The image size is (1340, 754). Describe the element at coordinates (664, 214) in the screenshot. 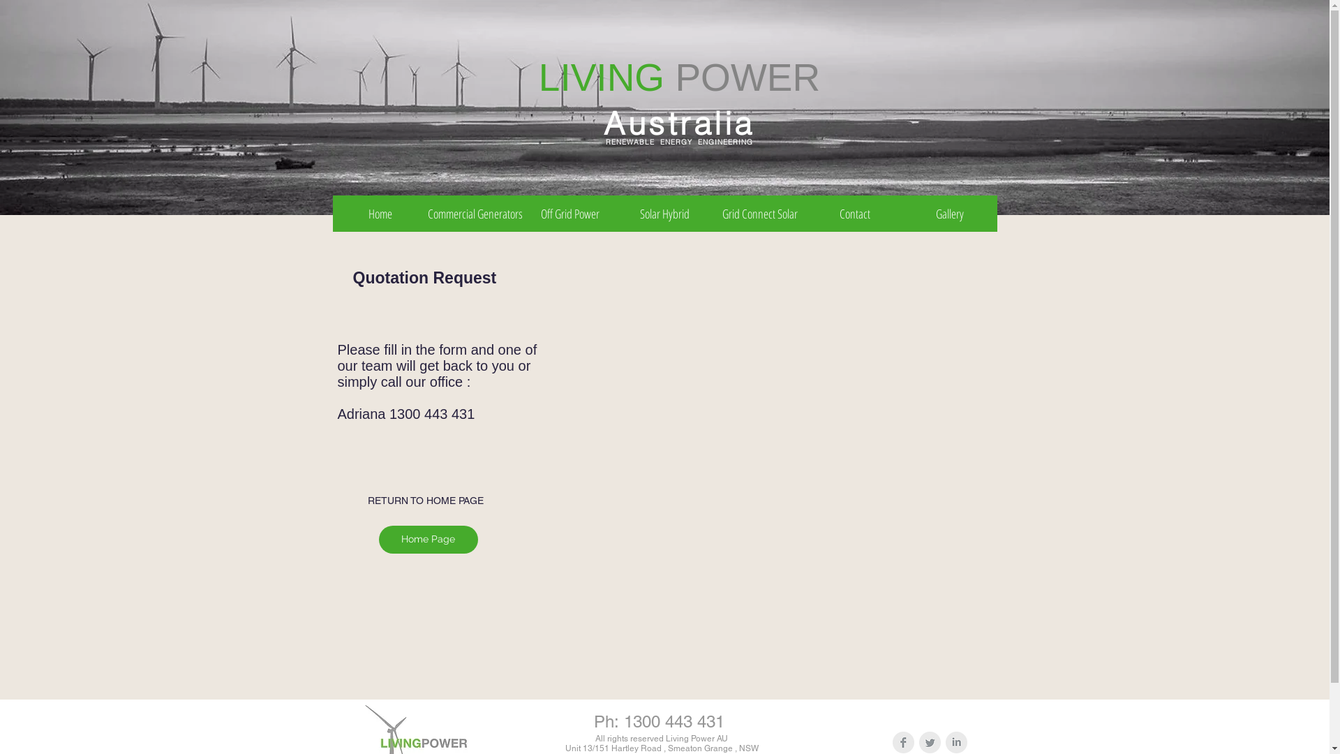

I see `Solar Hybrid` at that location.